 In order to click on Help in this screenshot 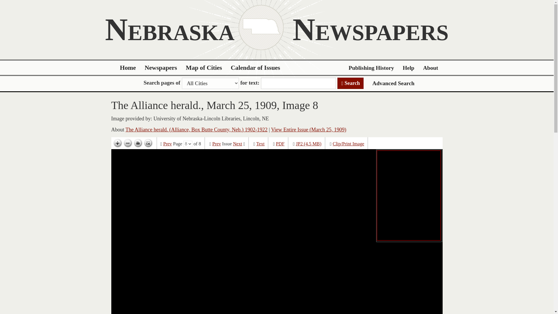, I will do `click(409, 68)`.